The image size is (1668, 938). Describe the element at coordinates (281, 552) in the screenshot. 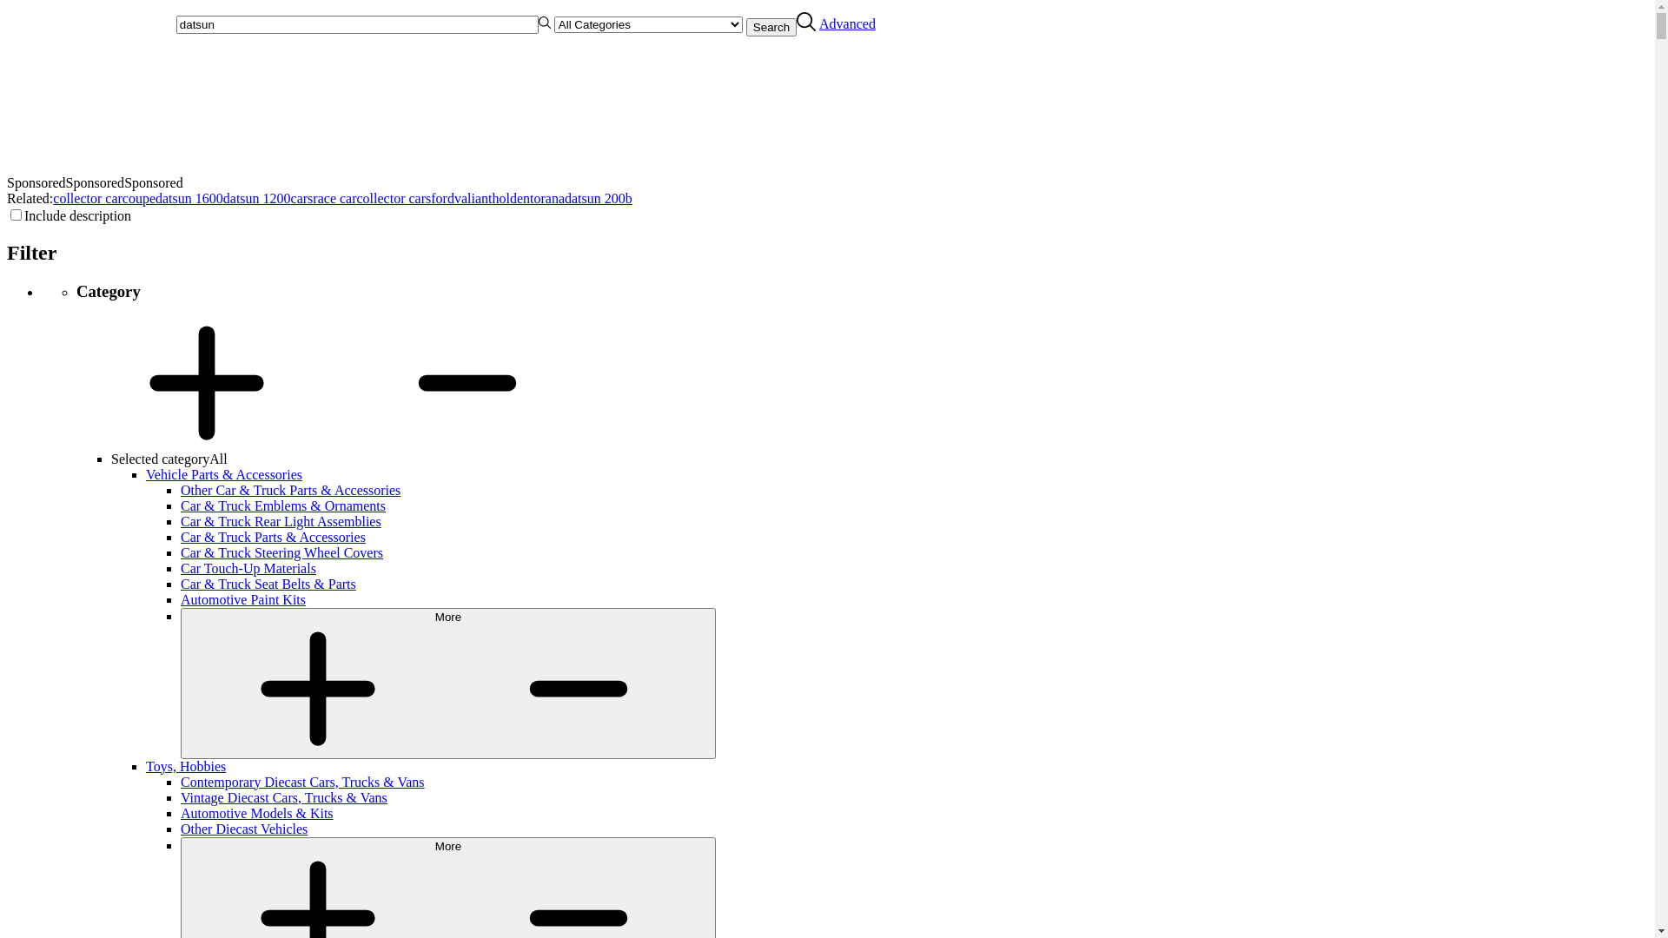

I see `Car & Truck Steering Wheel Covers` at that location.